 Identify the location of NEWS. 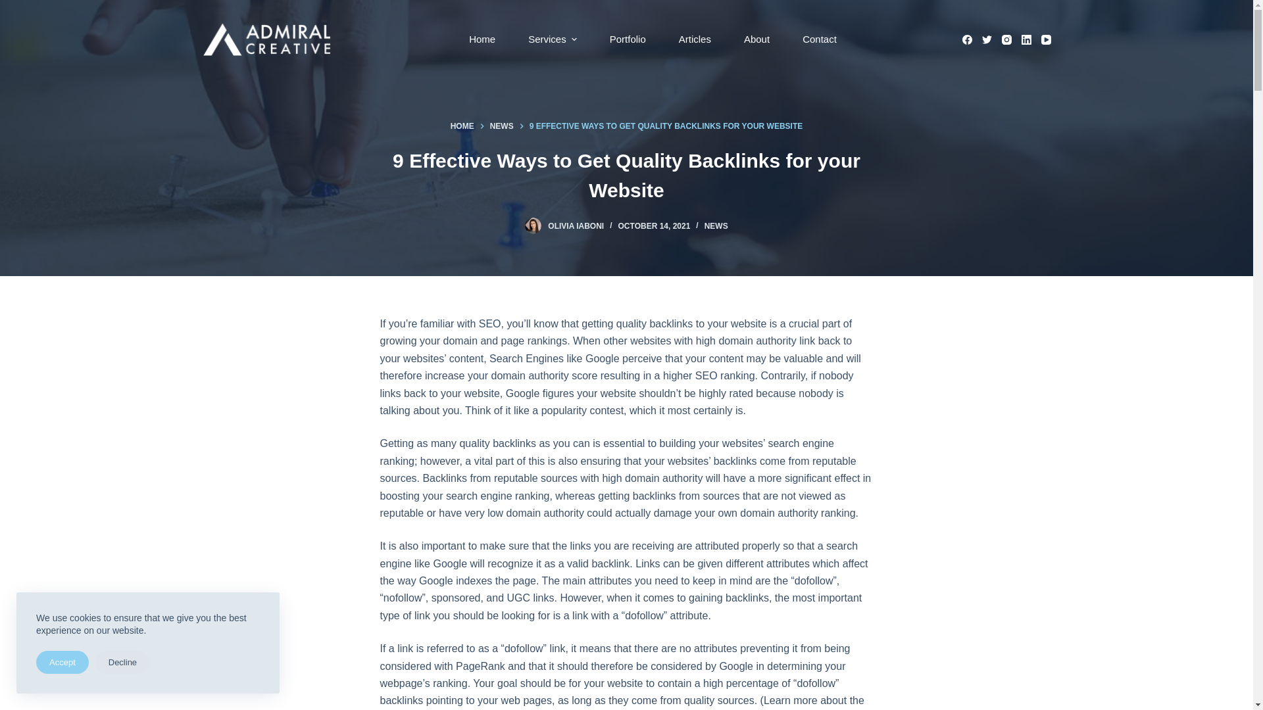
(716, 226).